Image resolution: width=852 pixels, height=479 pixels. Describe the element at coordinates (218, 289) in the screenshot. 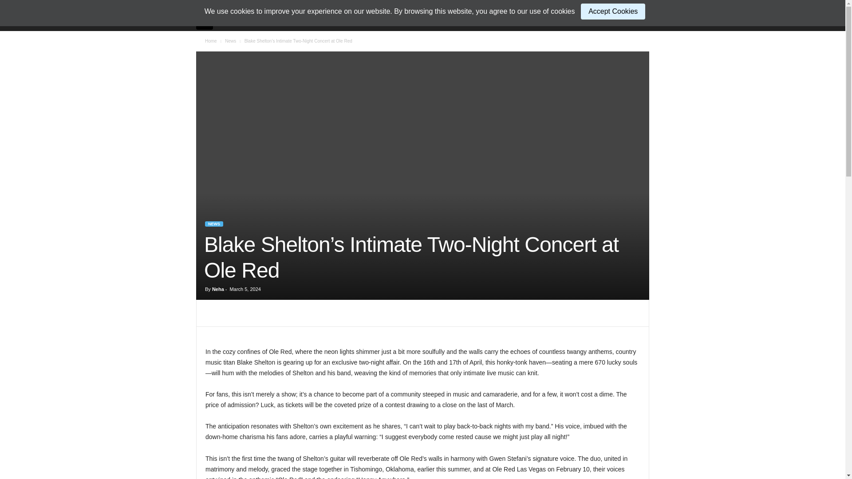

I see `Neha` at that location.